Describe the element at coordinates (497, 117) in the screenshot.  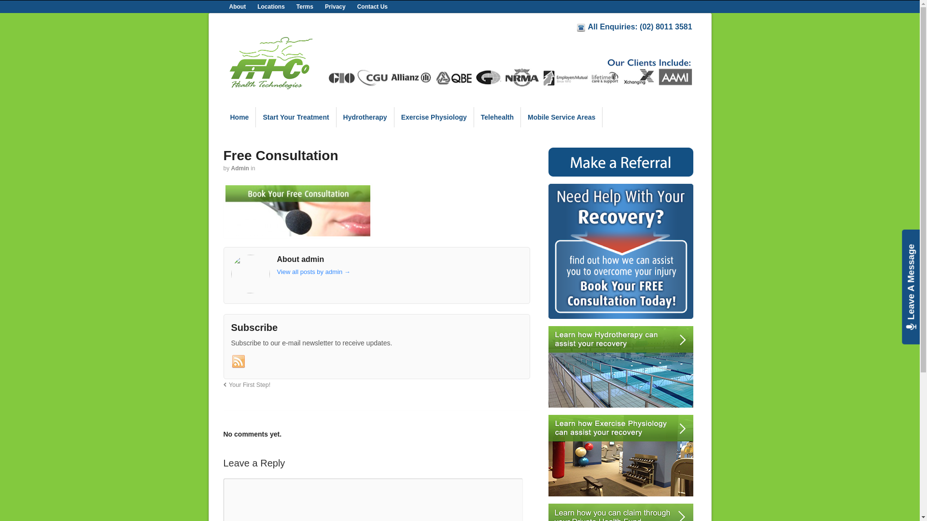
I see `Telehealth` at that location.